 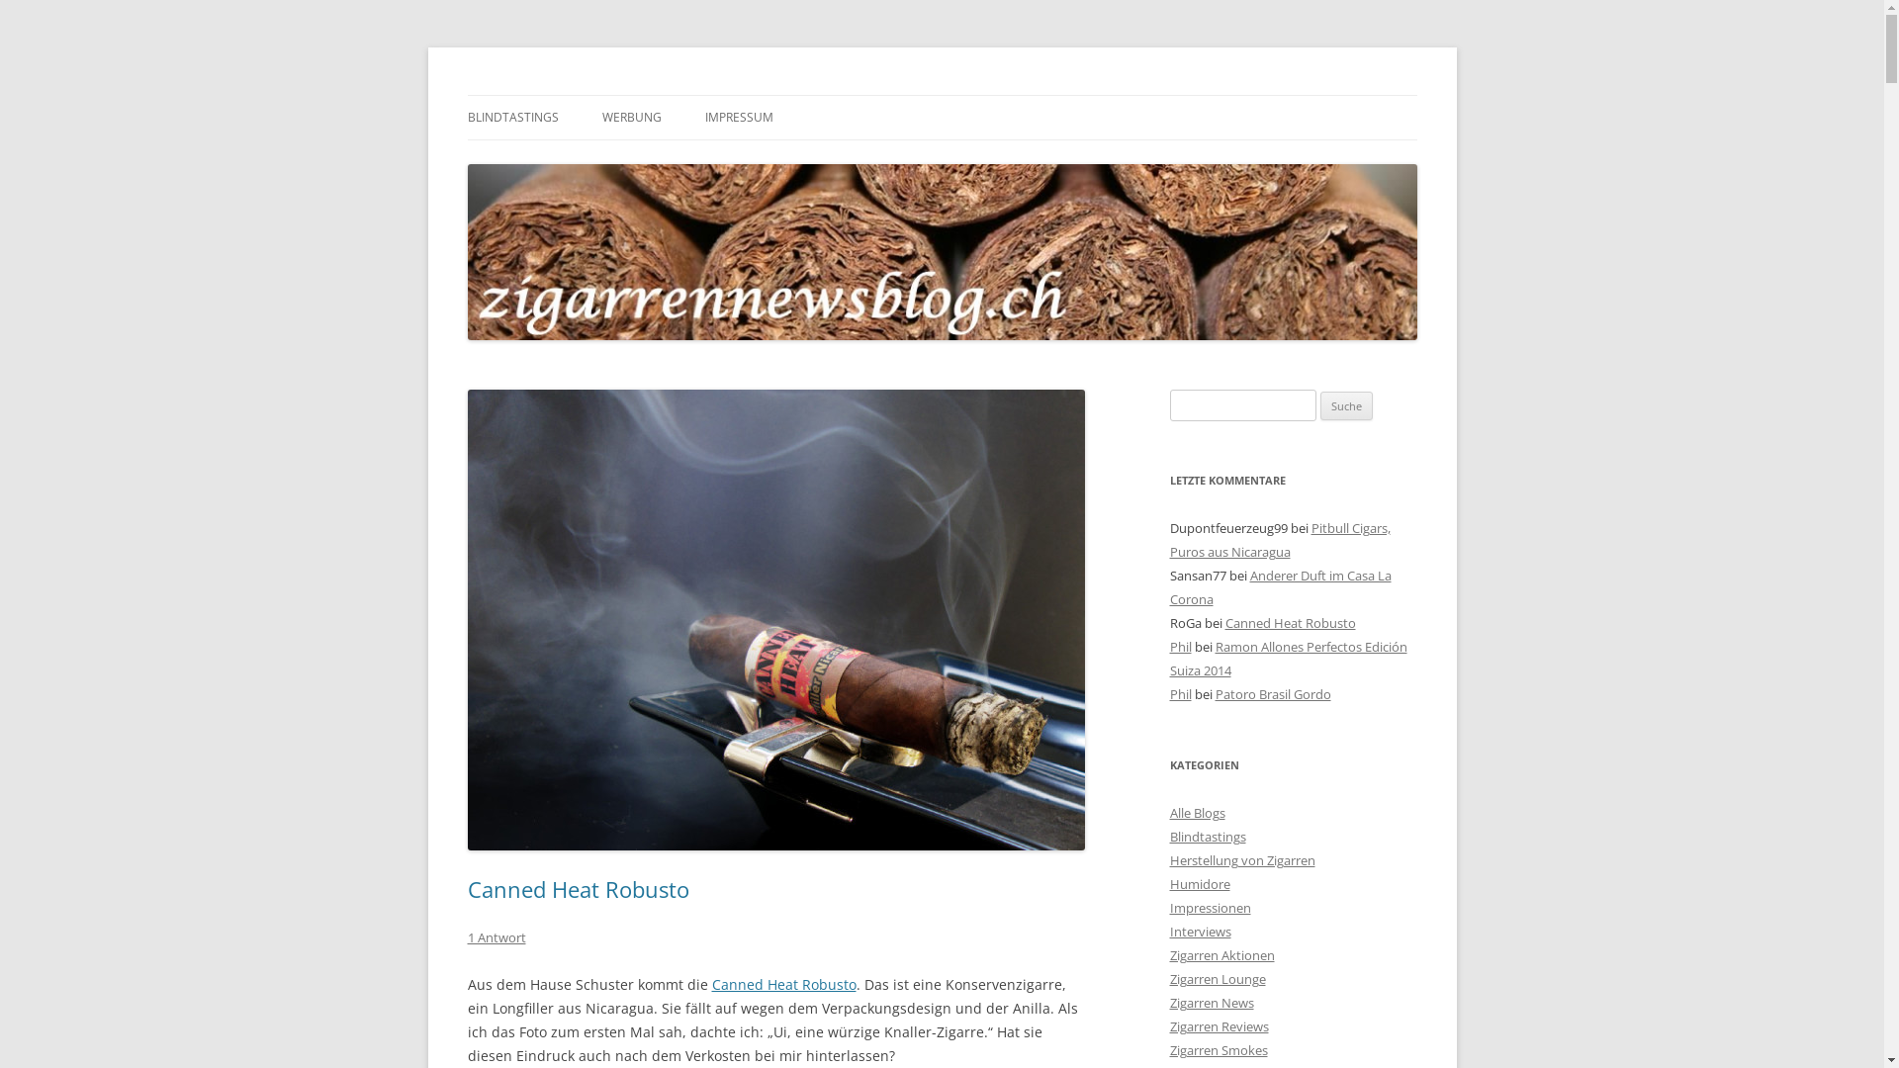 I want to click on Alle Blogs, so click(x=1197, y=813).